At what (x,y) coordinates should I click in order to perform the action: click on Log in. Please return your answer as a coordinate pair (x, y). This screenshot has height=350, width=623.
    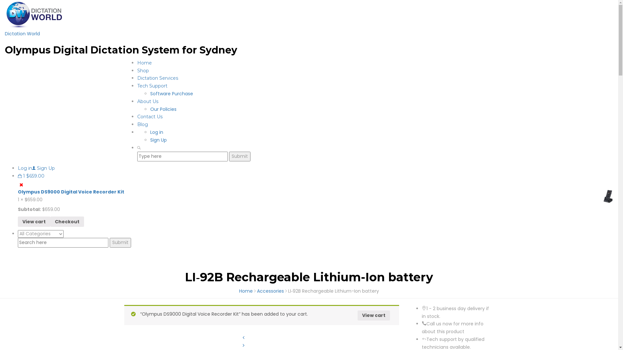
    Looking at the image, I should click on (156, 132).